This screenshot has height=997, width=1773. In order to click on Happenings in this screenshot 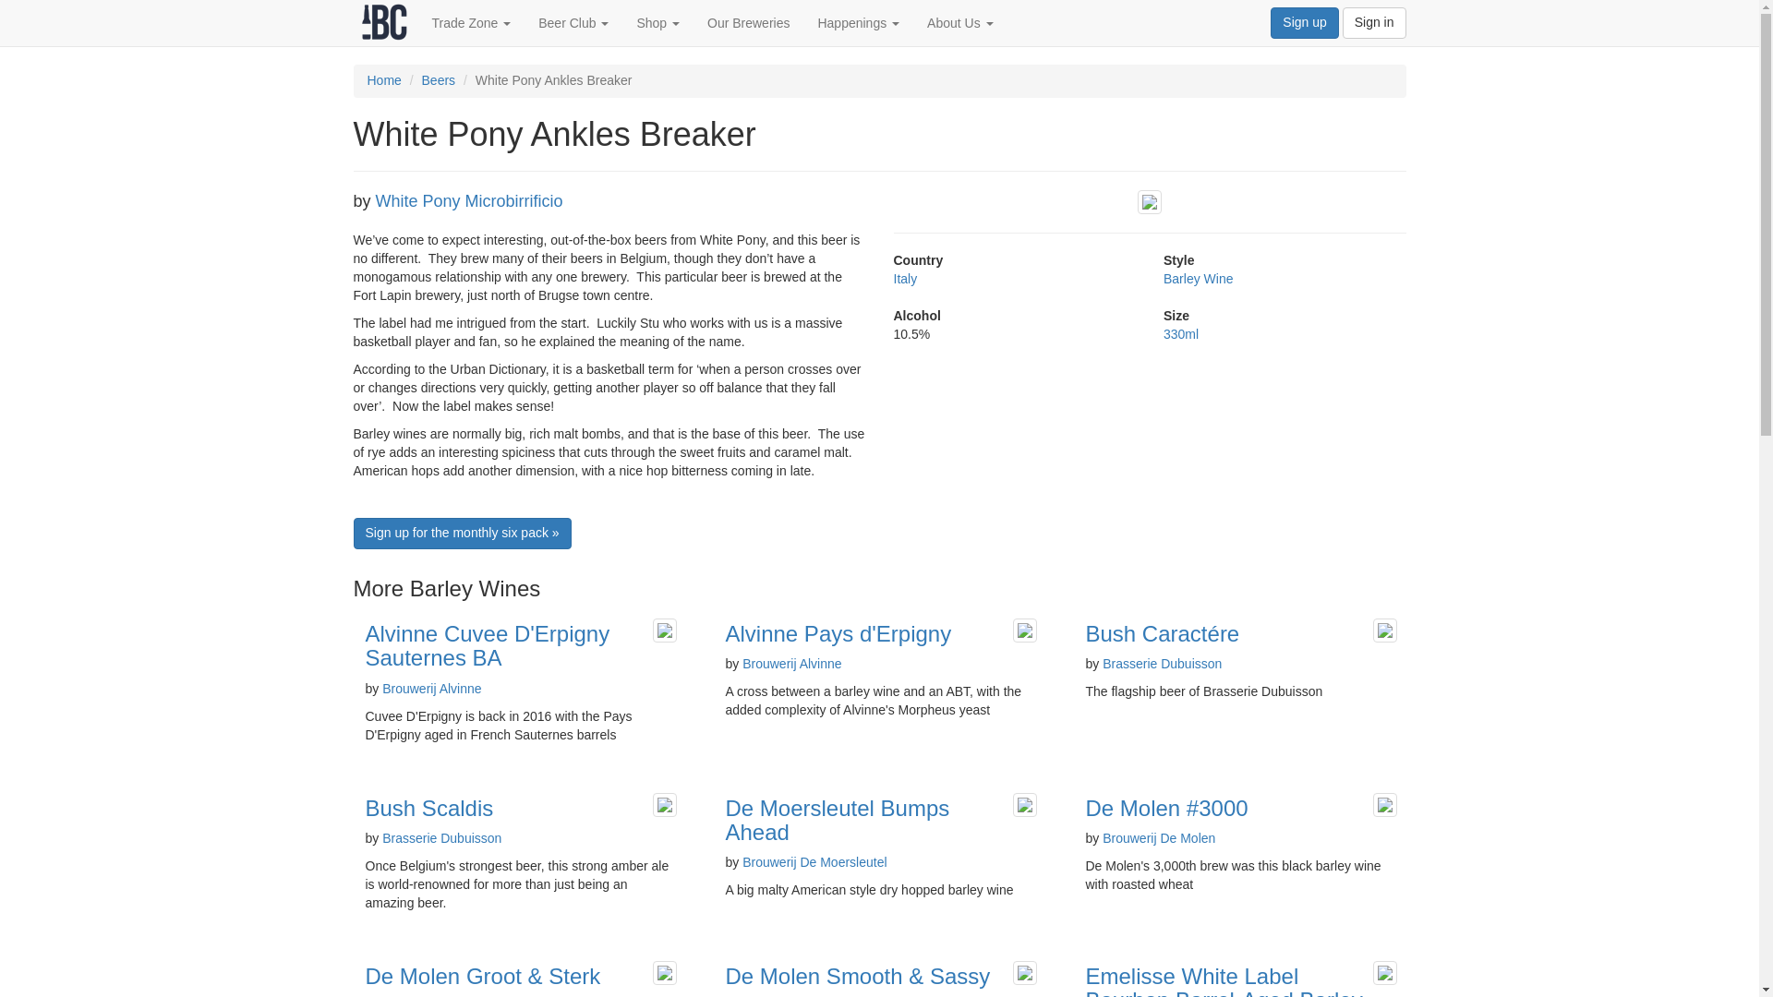, I will do `click(857, 22)`.